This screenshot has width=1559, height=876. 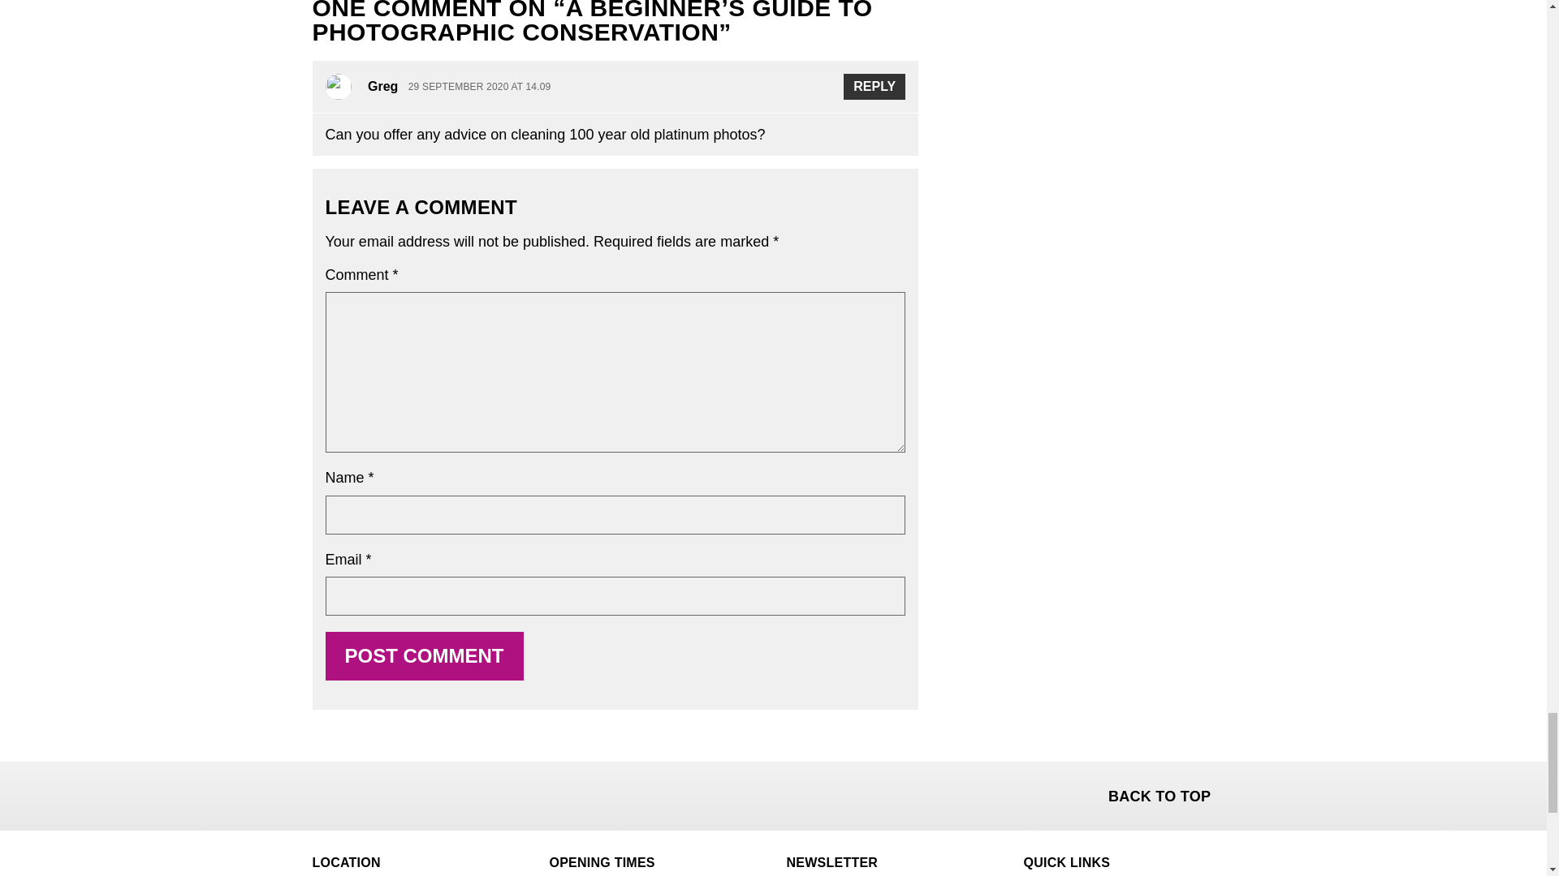 I want to click on REPLY, so click(x=874, y=86).